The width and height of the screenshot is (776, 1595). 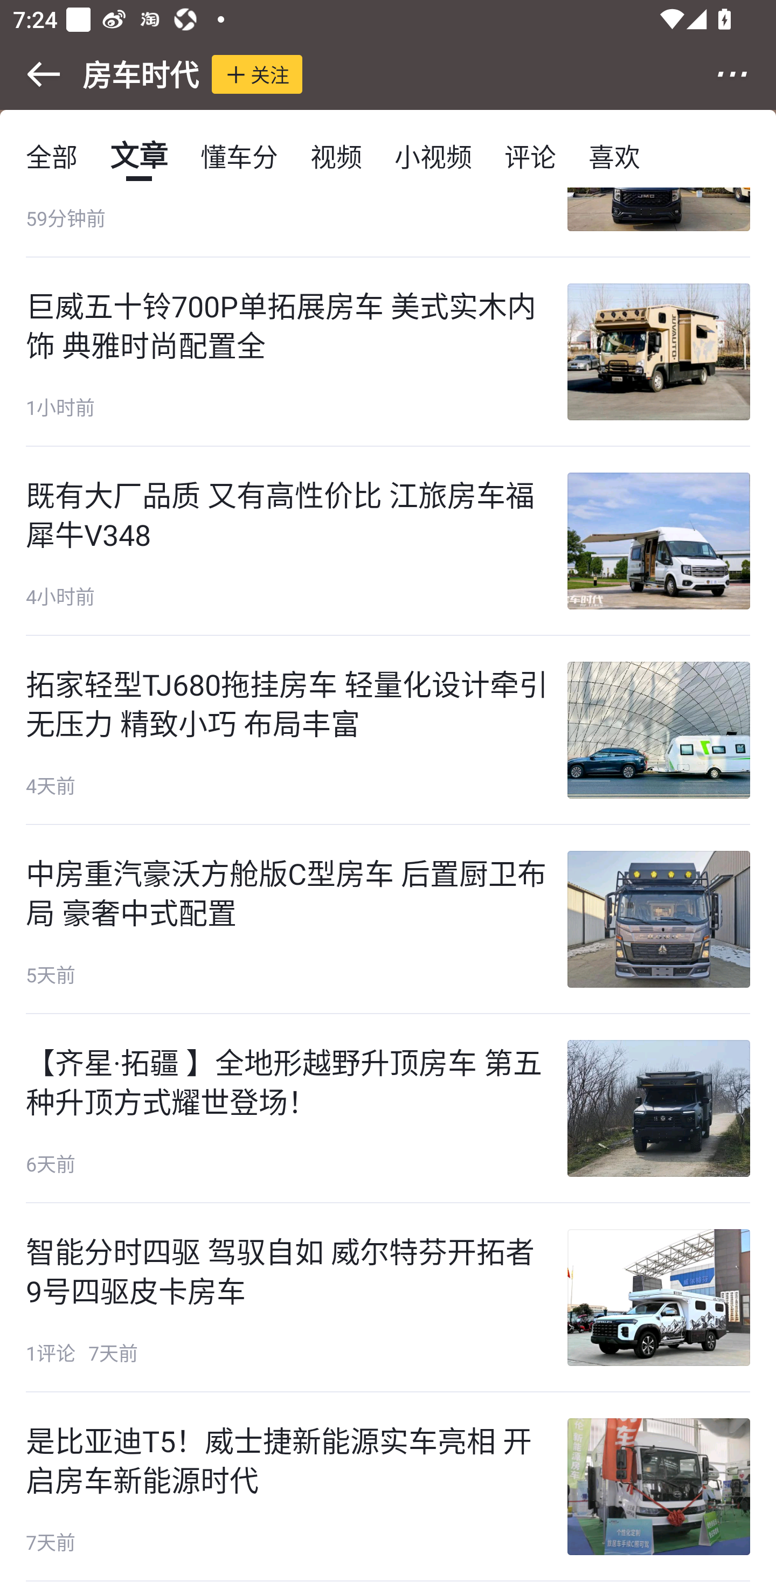 I want to click on 评论, so click(x=530, y=155).